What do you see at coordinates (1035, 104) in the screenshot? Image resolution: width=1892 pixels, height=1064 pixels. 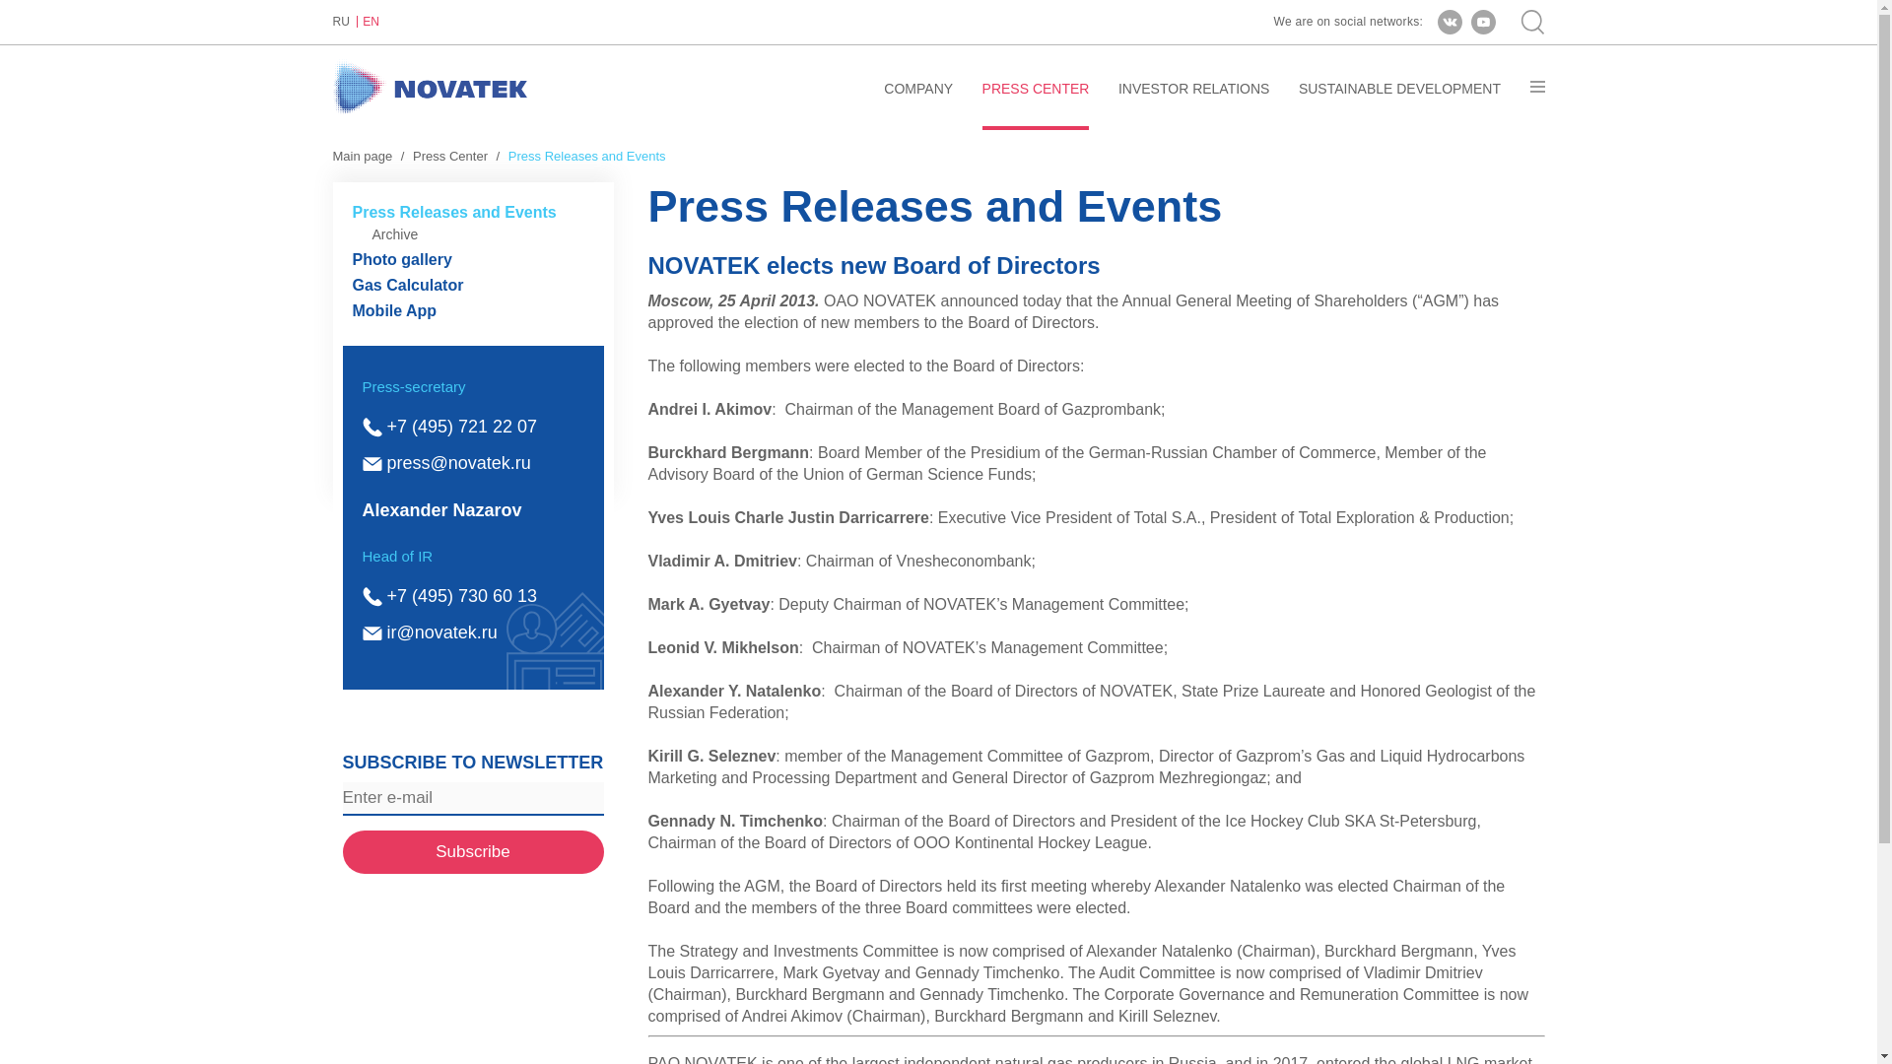 I see `PRESS CENTER` at bounding box center [1035, 104].